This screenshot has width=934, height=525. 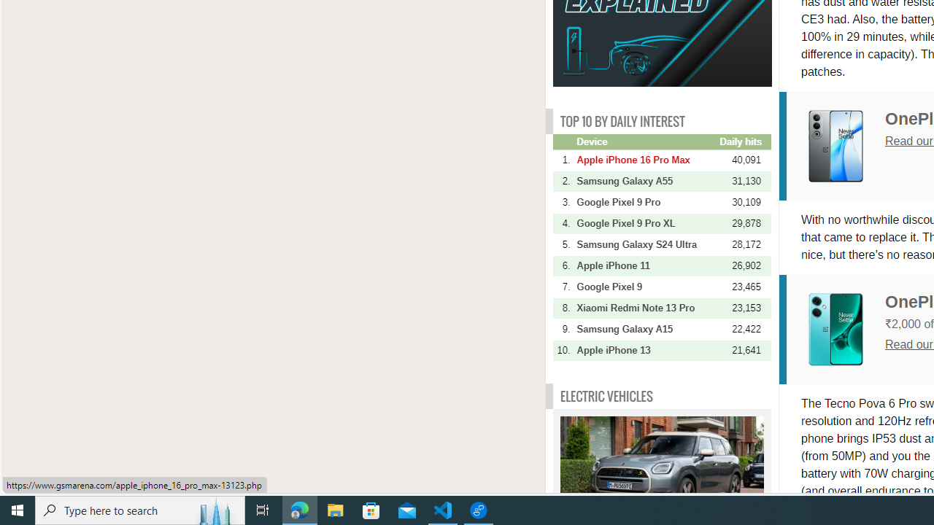 What do you see at coordinates (647, 350) in the screenshot?
I see `Apple iPhone 13` at bounding box center [647, 350].